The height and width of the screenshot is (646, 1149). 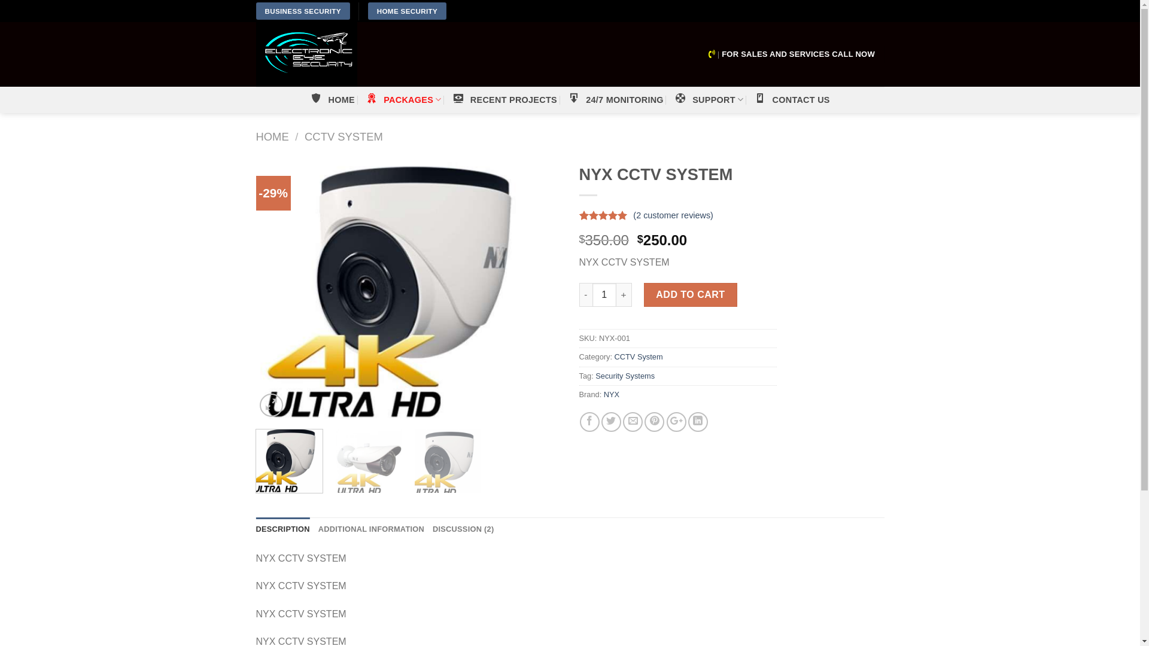 I want to click on Qty, so click(x=604, y=295).